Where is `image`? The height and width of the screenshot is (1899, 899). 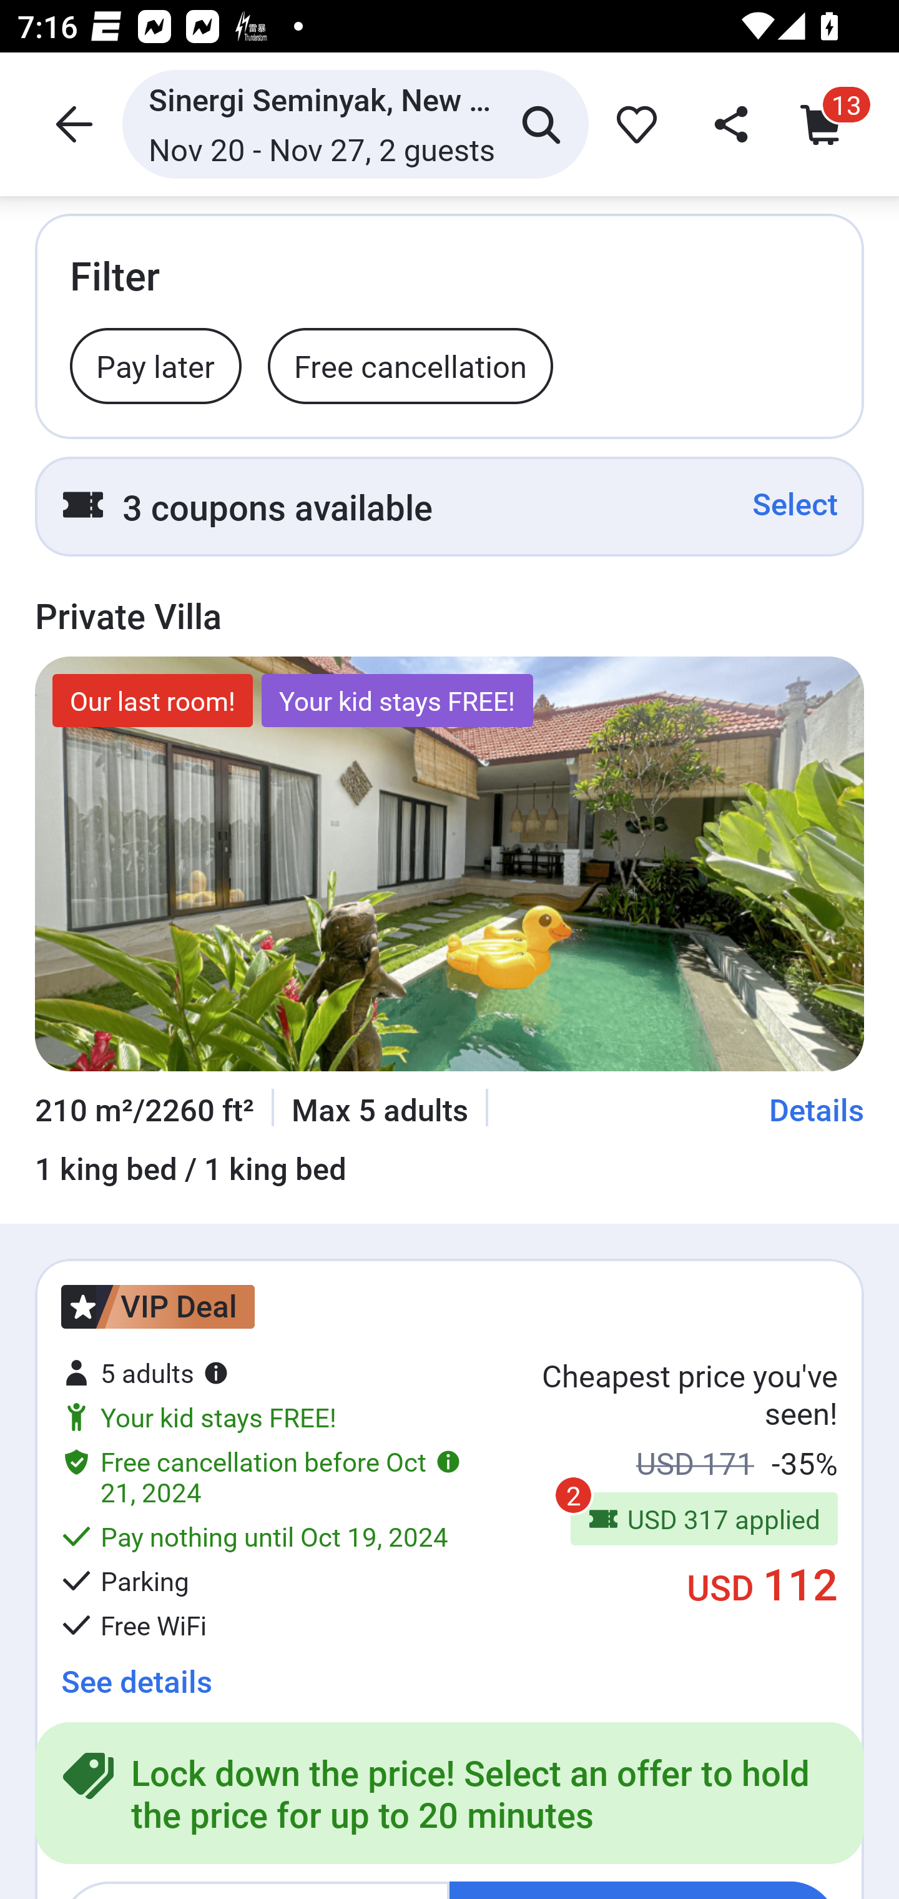 image is located at coordinates (449, 863).